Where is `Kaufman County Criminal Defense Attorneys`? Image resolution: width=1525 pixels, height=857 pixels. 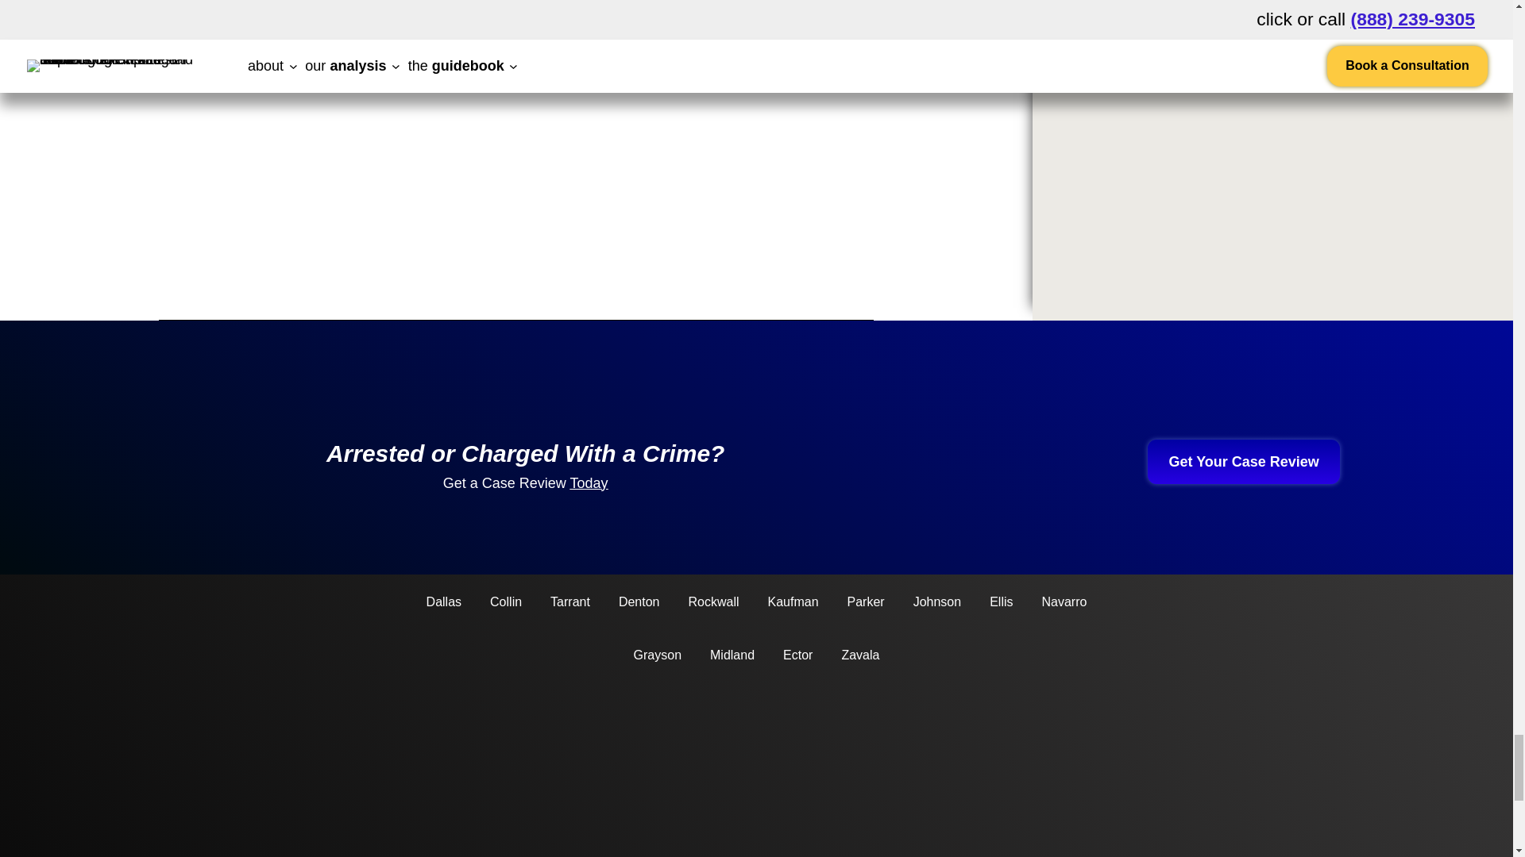
Kaufman County Criminal Defense Attorneys is located at coordinates (793, 601).